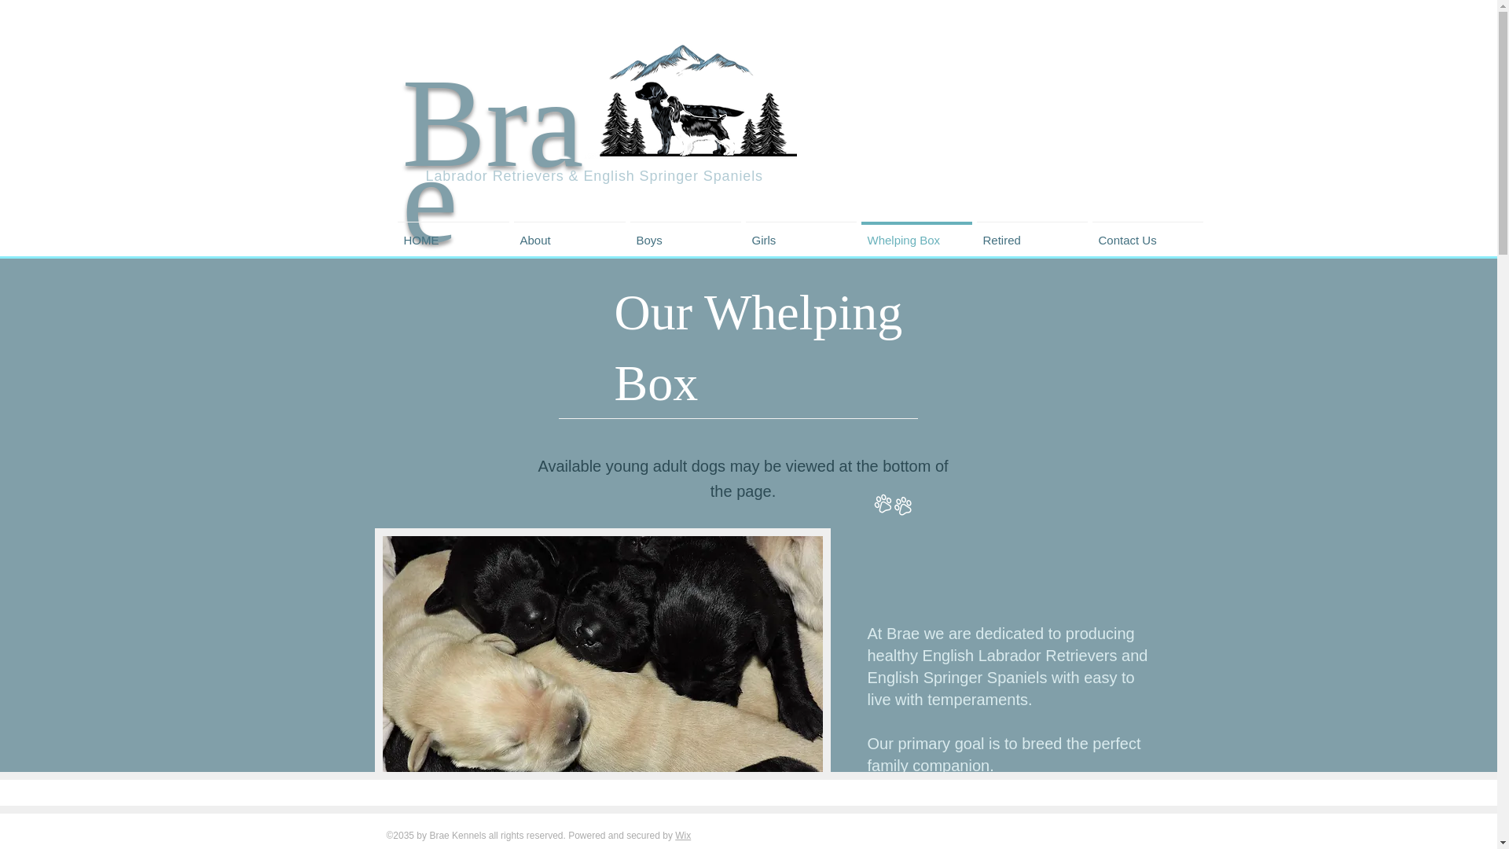  I want to click on HOME, so click(453, 233).